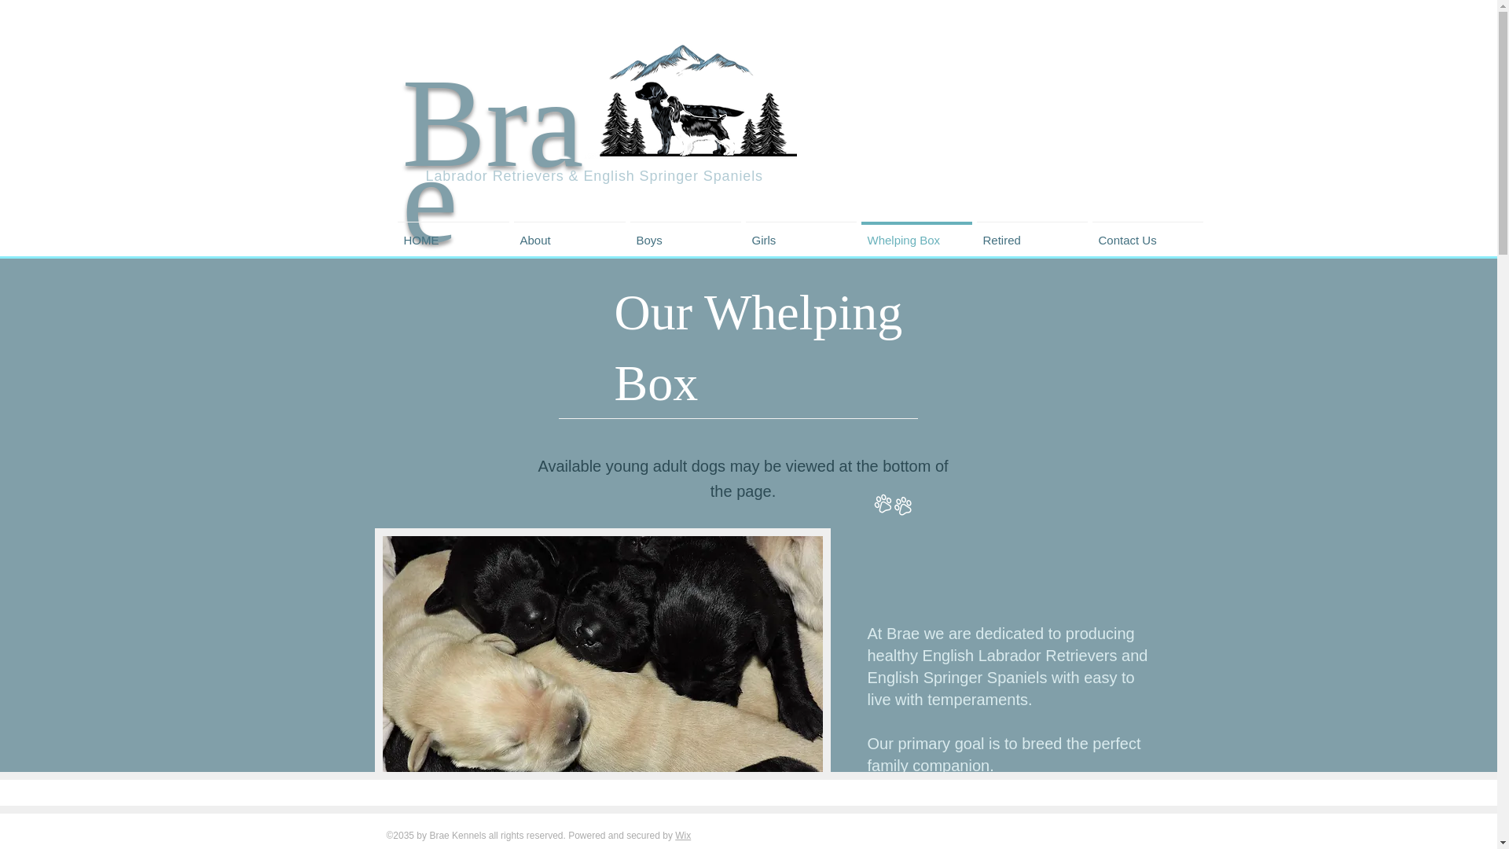  I want to click on HOME, so click(453, 233).